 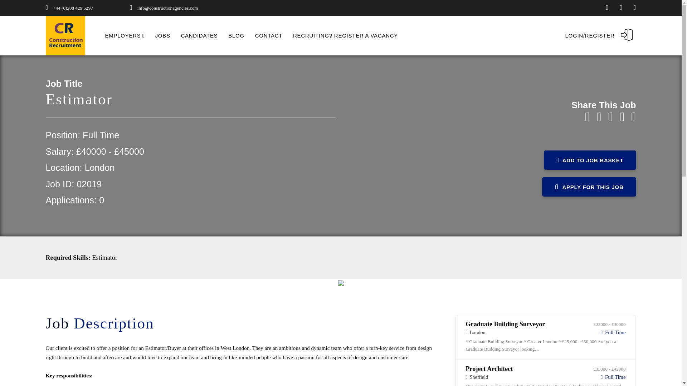 What do you see at coordinates (567, 148) in the screenshot?
I see `Login` at bounding box center [567, 148].